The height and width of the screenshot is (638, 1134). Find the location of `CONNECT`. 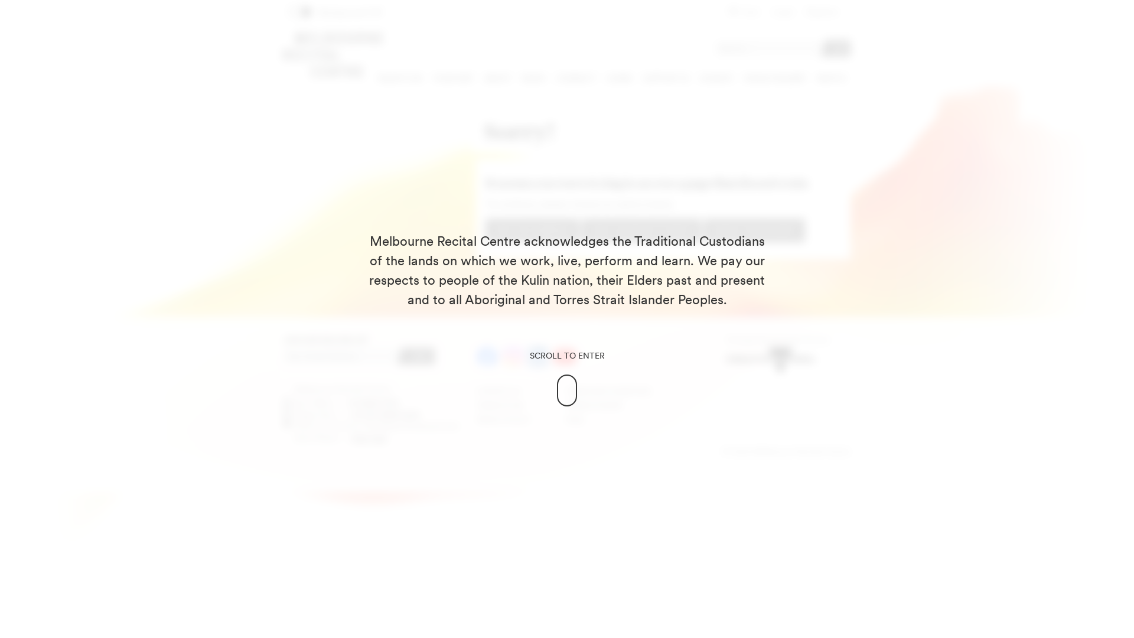

CONNECT is located at coordinates (575, 79).